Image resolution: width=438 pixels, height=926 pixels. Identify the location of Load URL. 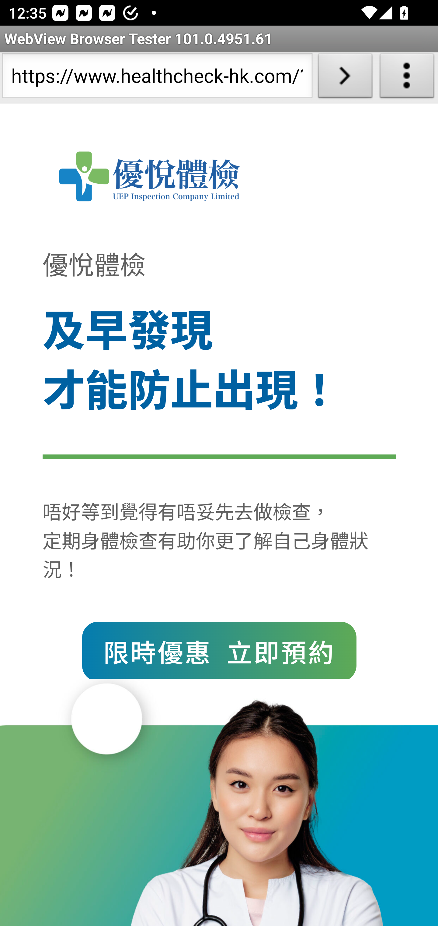
(345, 78).